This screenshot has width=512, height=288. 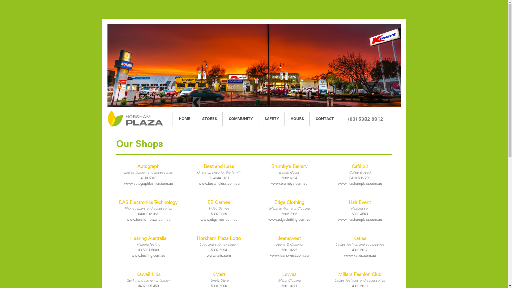 I want to click on Horsham Plaza Lotto, so click(x=219, y=239).